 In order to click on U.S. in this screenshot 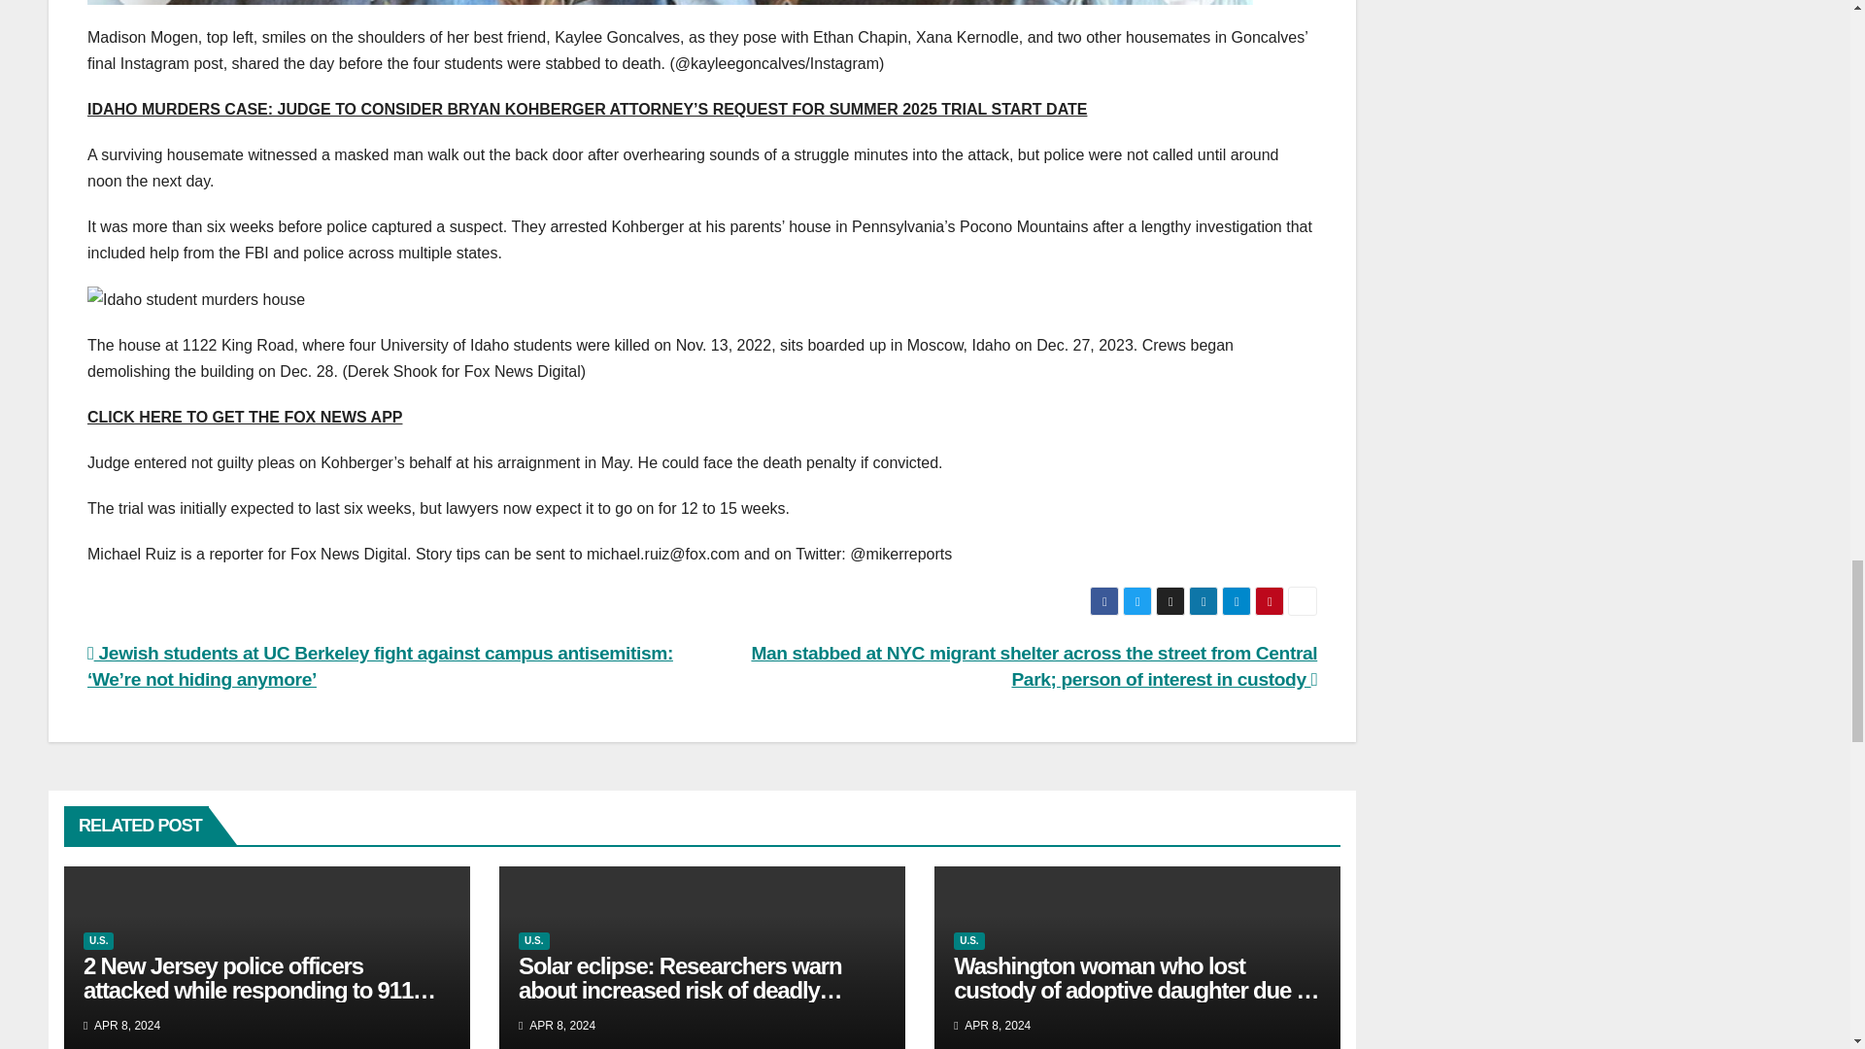, I will do `click(99, 941)`.